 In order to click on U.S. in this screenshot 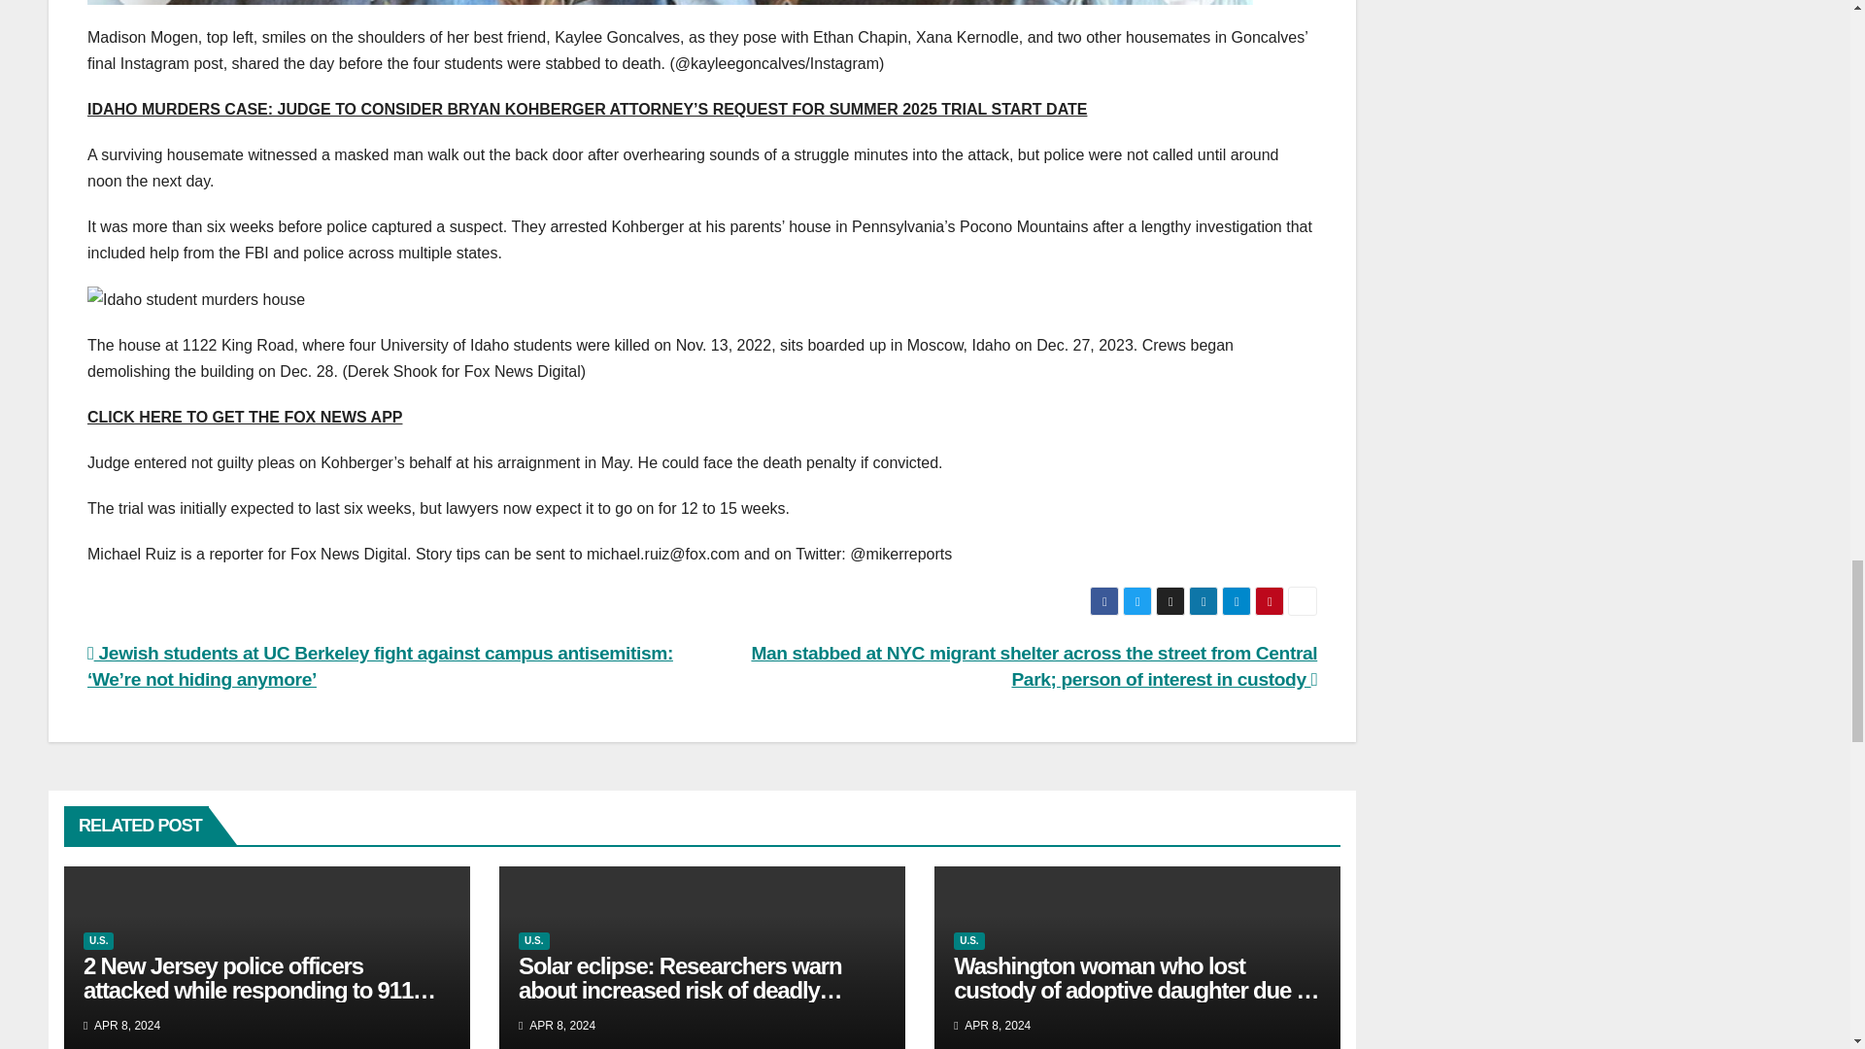, I will do `click(99, 941)`.